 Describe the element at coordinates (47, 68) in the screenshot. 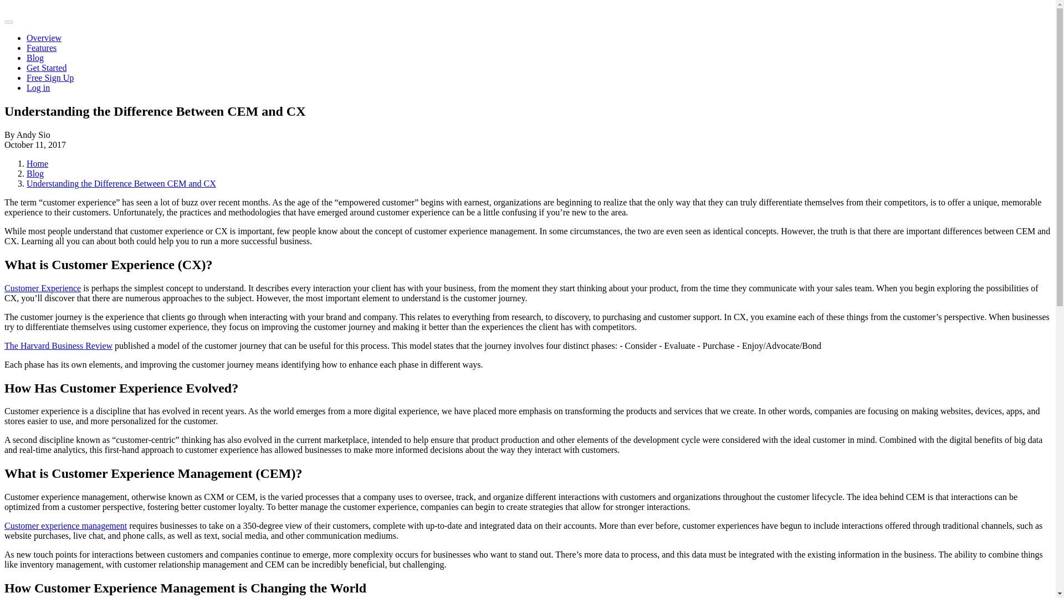

I see `Get Started` at that location.